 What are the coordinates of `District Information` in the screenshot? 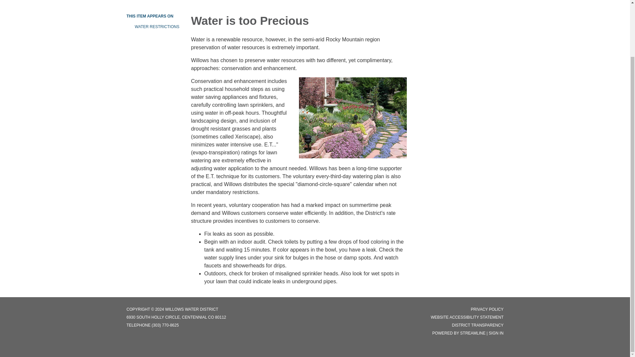 It's located at (216, 1).